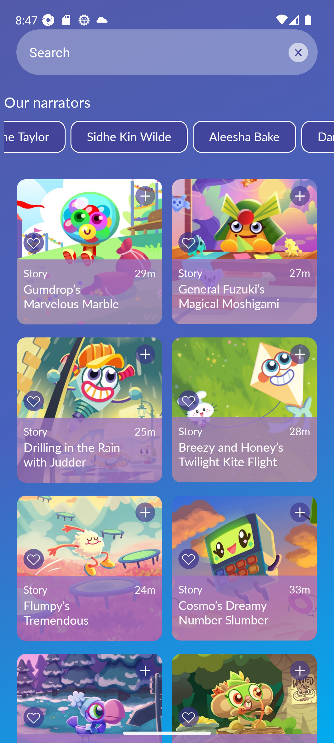  Describe the element at coordinates (300, 354) in the screenshot. I see `Button` at that location.